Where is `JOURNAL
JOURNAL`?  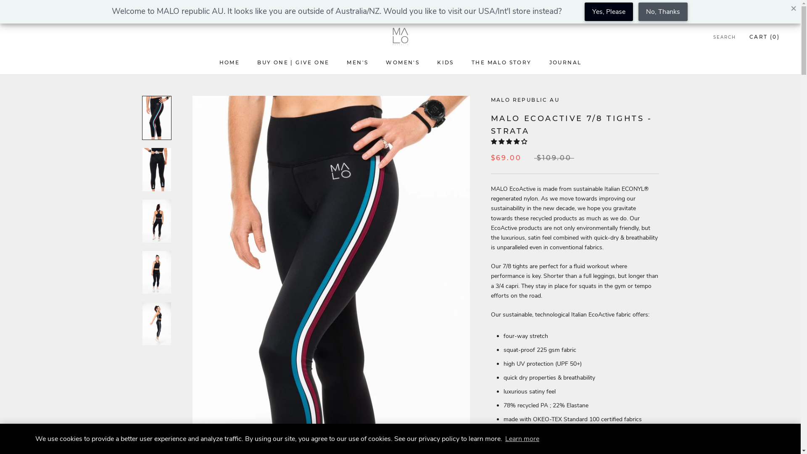 JOURNAL
JOURNAL is located at coordinates (566, 62).